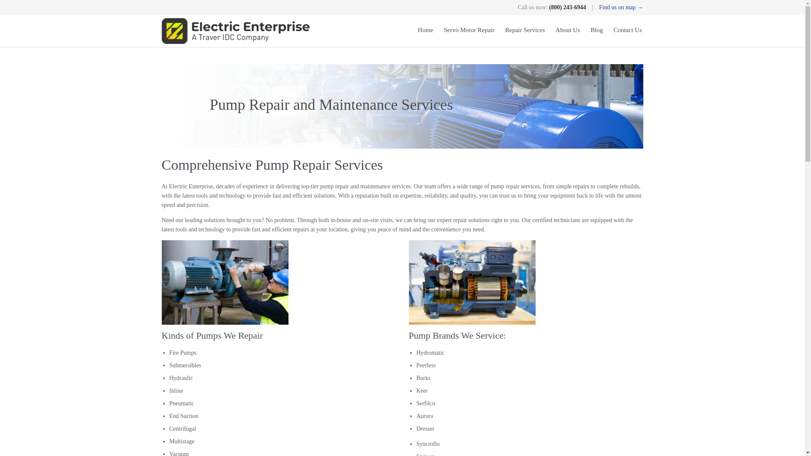 The image size is (811, 456). I want to click on Contact Us, so click(627, 31).